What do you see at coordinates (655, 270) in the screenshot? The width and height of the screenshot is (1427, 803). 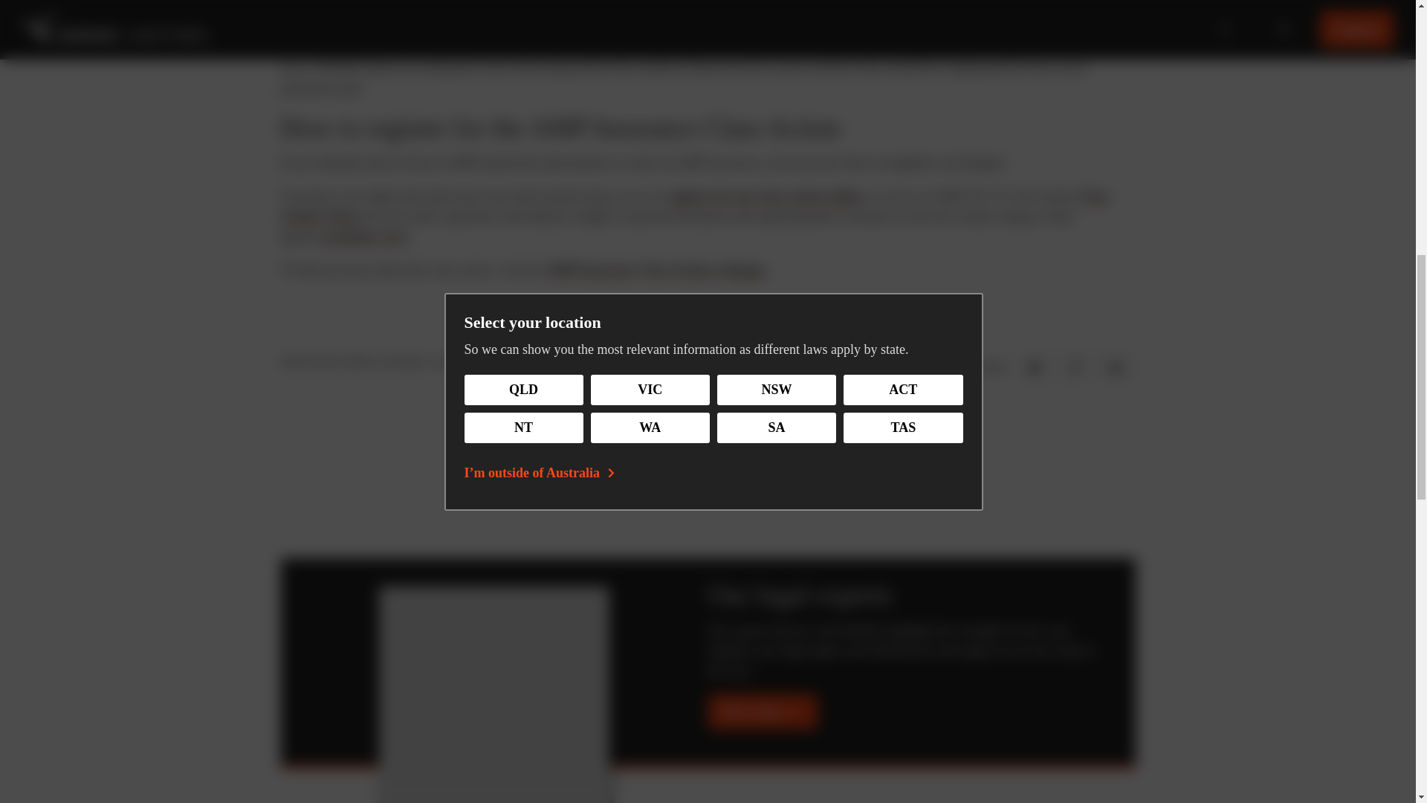 I see `AMP Insurance Class Action webpage` at bounding box center [655, 270].